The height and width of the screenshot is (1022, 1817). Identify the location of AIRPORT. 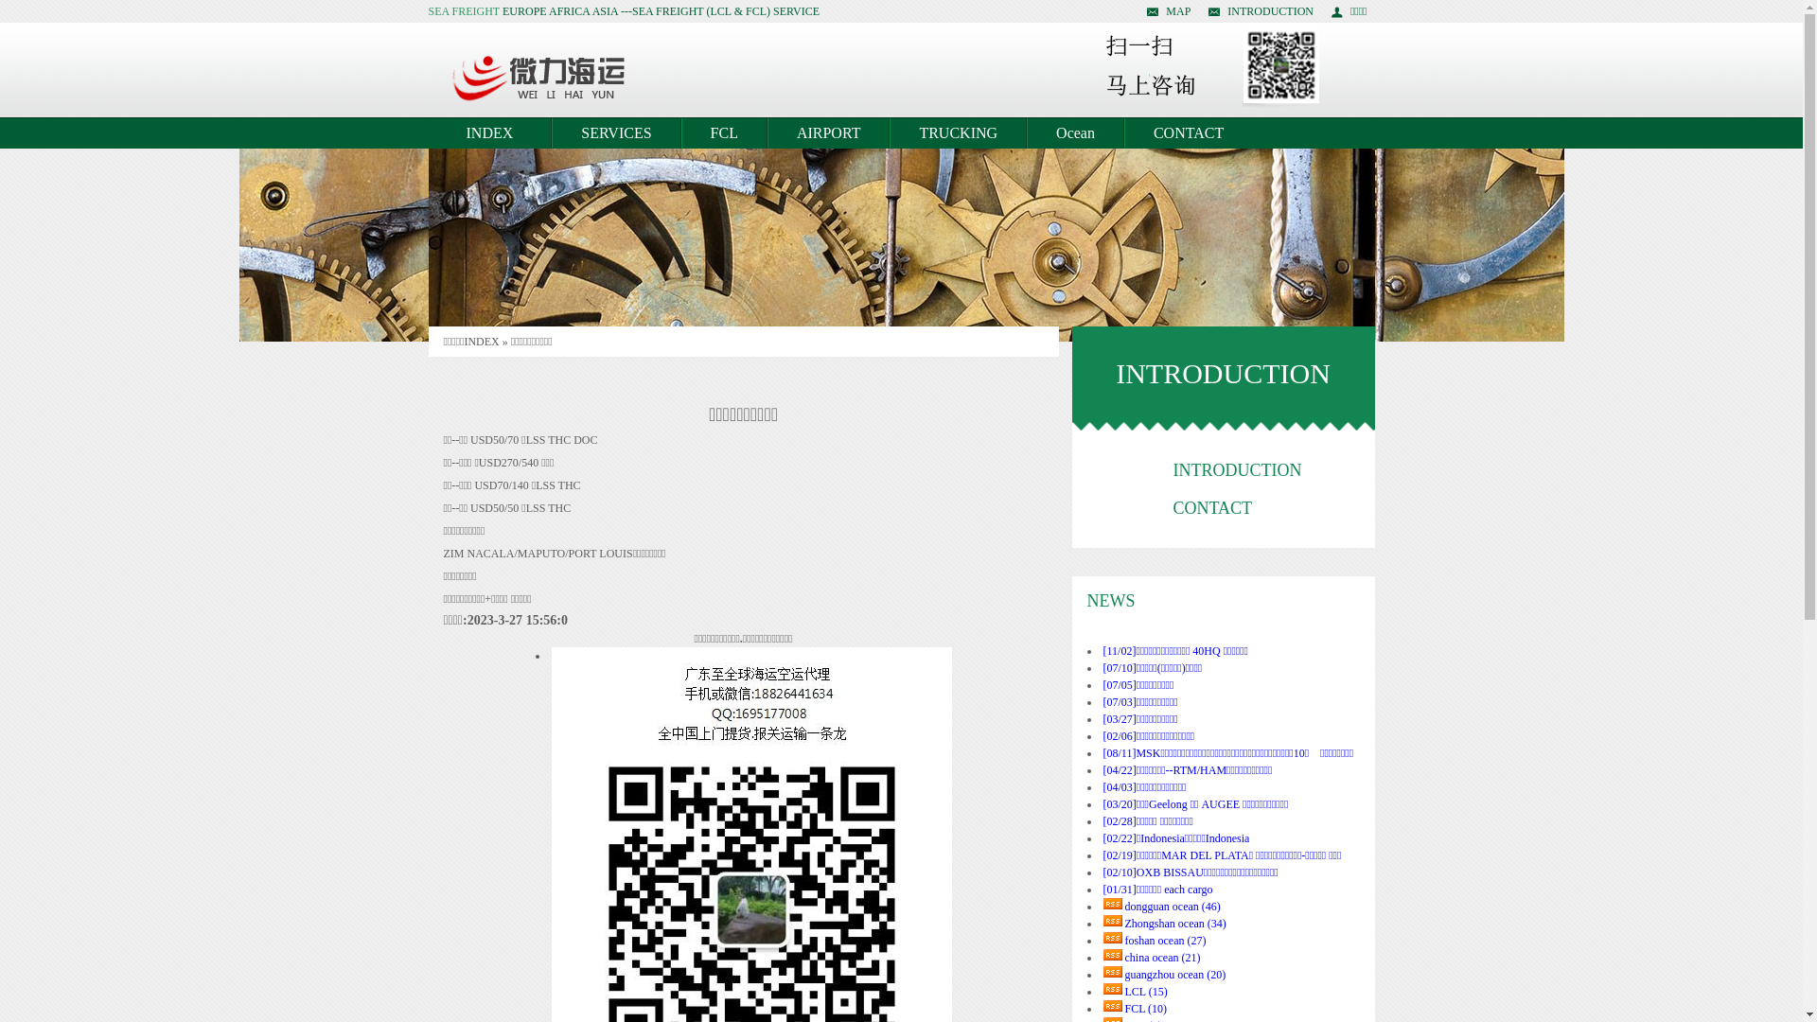
(829, 133).